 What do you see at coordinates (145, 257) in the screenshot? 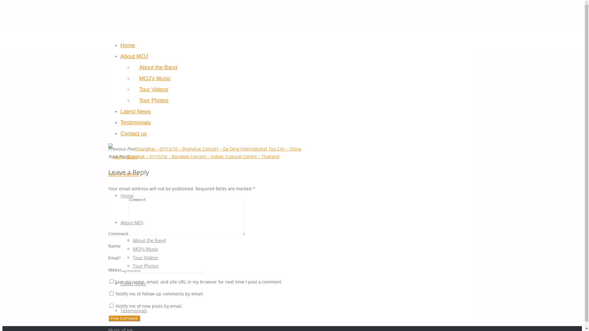
I see `Tour Videos` at bounding box center [145, 257].